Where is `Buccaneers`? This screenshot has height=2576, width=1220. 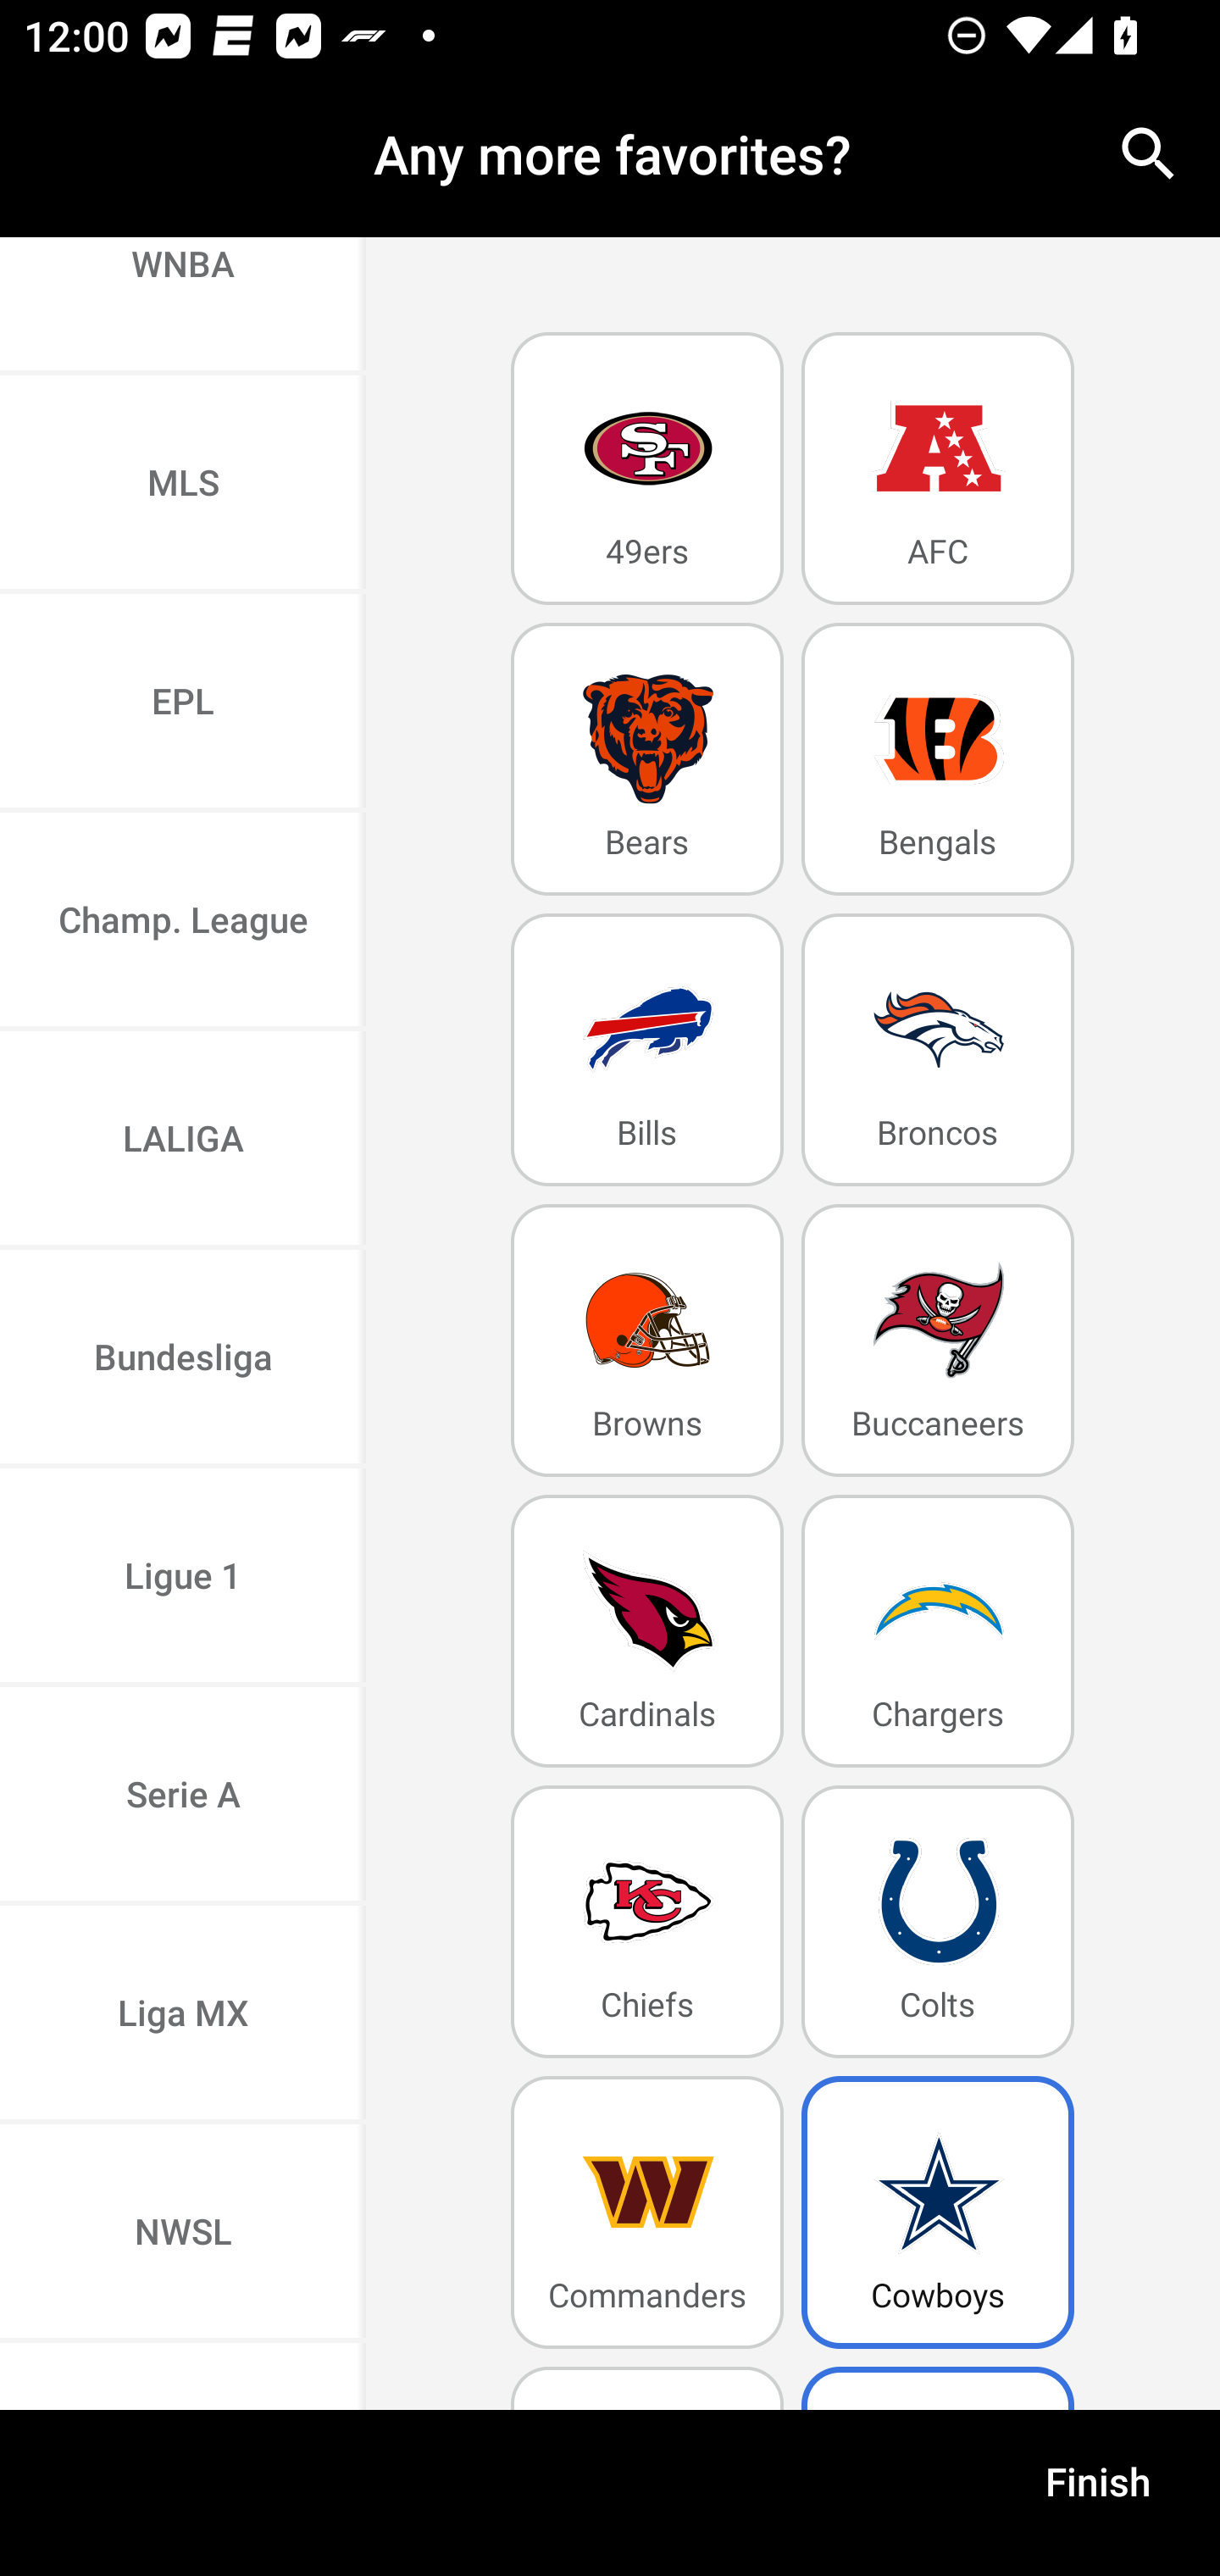
Buccaneers is located at coordinates (938, 1339).